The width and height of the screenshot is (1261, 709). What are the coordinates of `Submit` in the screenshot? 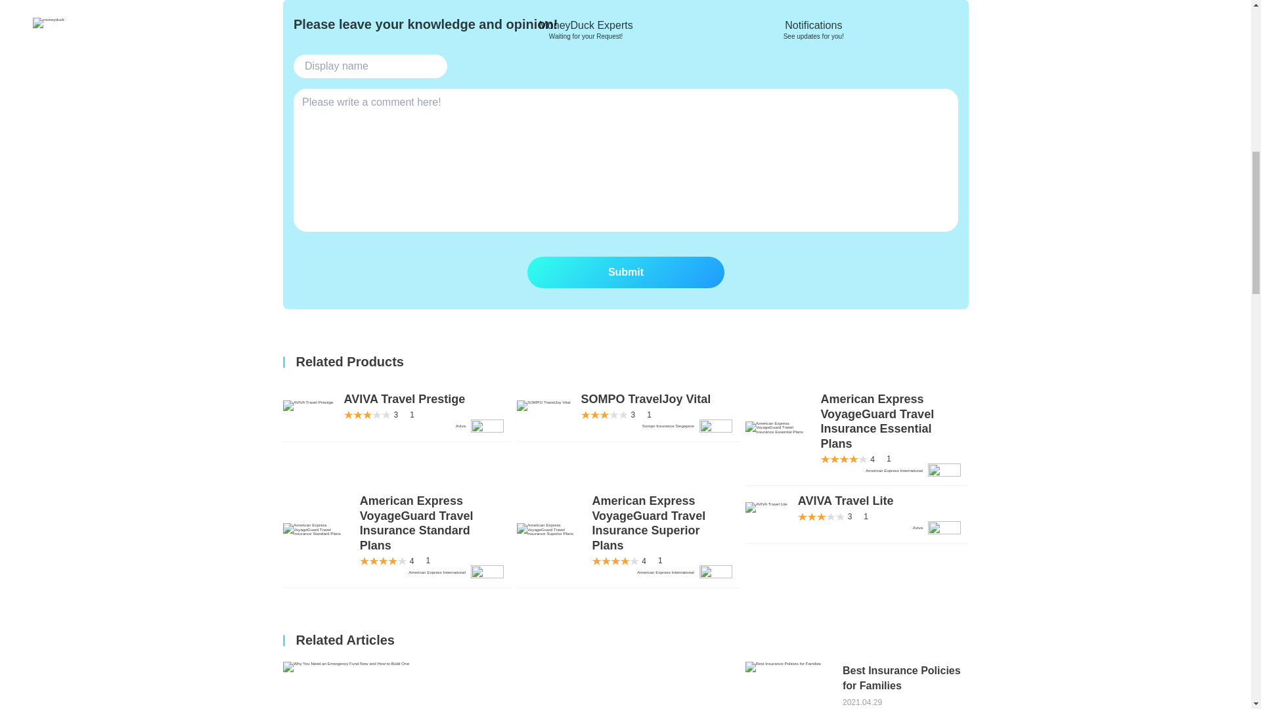 It's located at (856, 685).